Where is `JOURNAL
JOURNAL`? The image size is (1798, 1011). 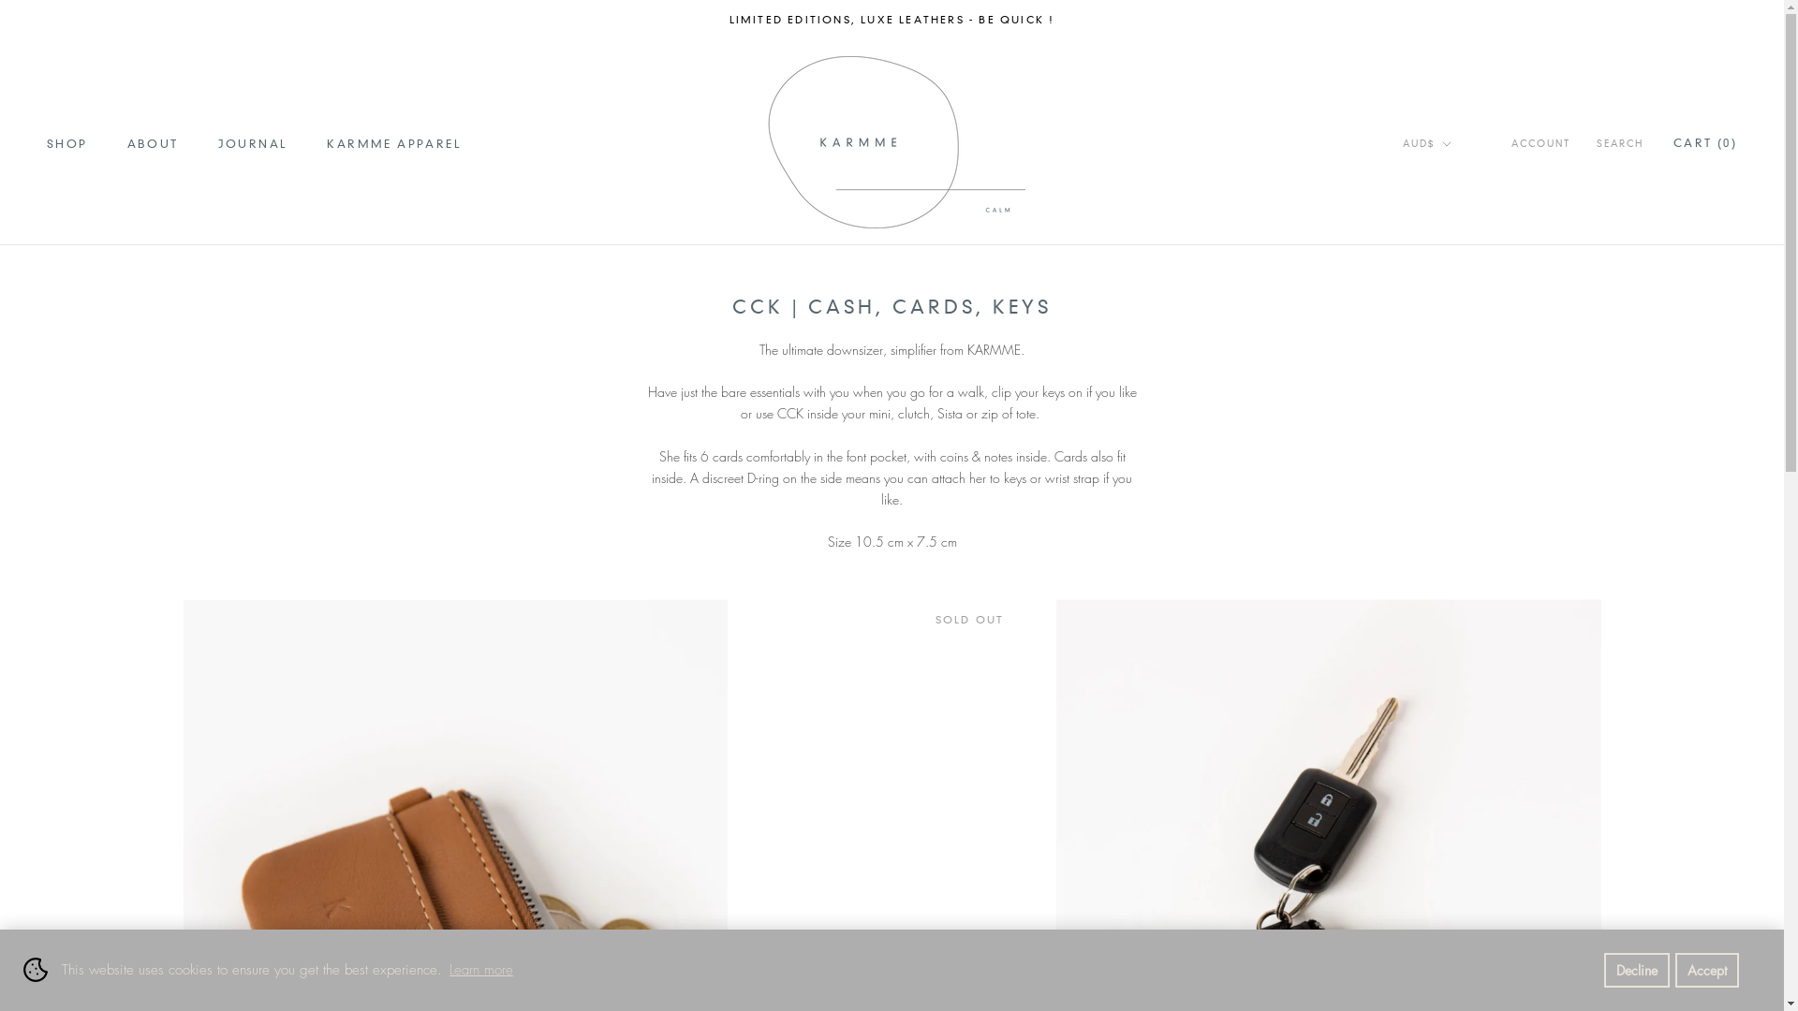 JOURNAL
JOURNAL is located at coordinates (253, 144).